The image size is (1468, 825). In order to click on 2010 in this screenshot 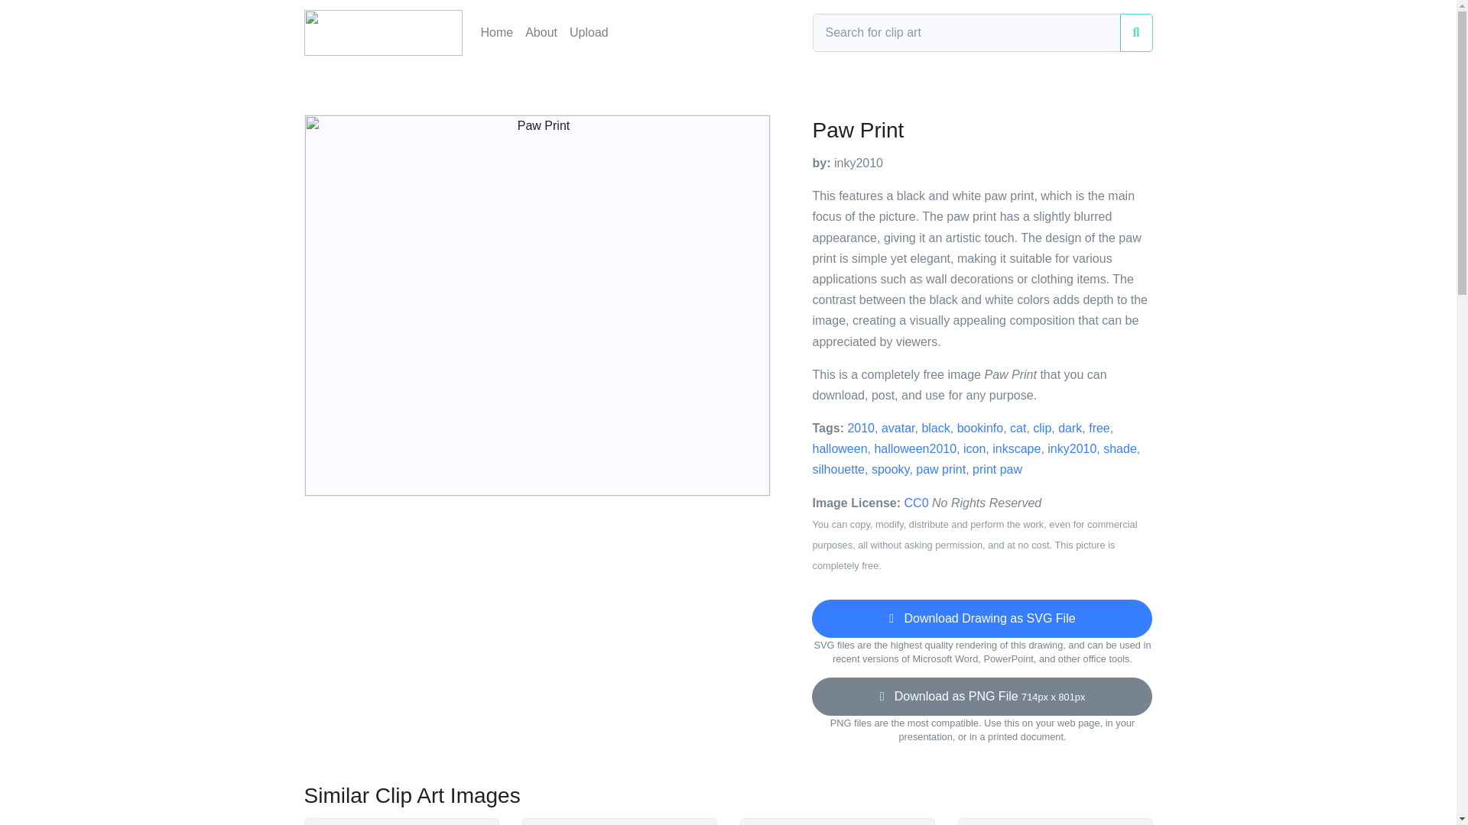, I will do `click(861, 428)`.